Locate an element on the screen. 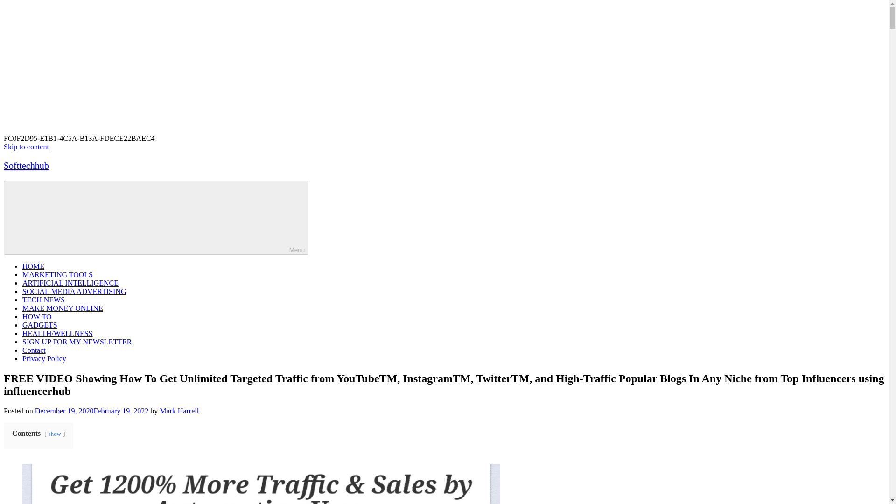 The image size is (896, 504). SIGN UP FOR MY NEWSLETTER is located at coordinates (77, 342).